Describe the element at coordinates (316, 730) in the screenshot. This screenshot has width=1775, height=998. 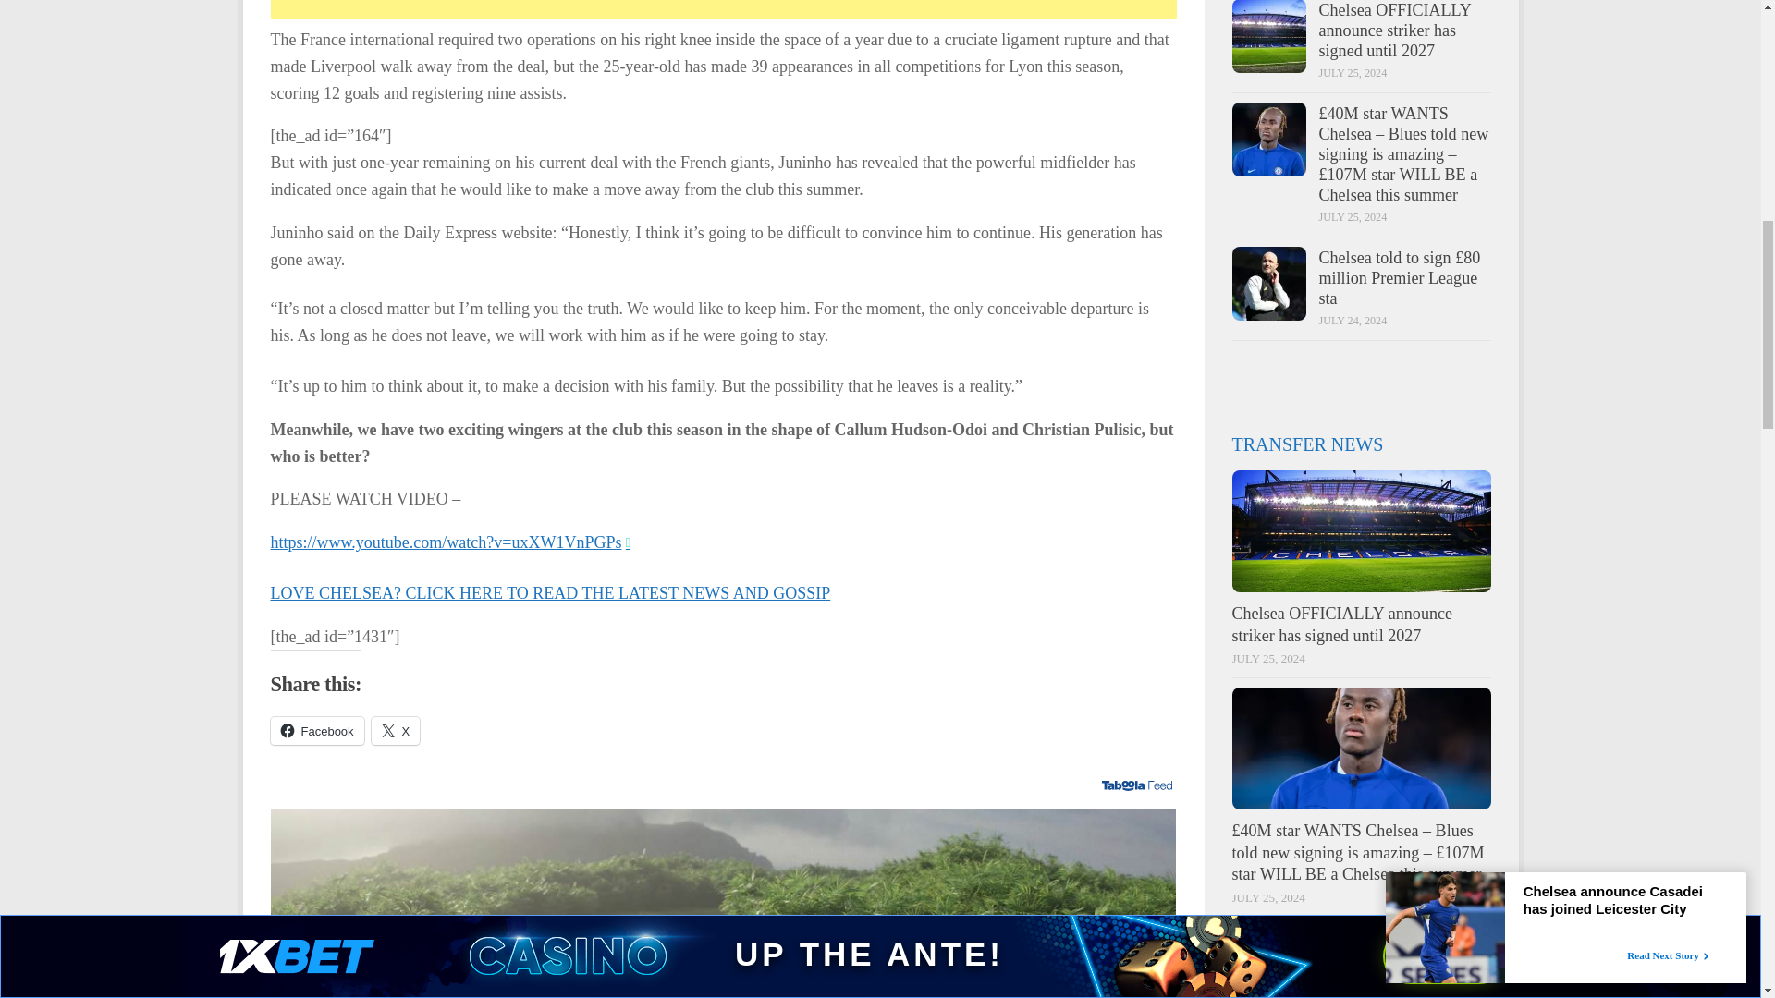
I see `Facebook` at that location.